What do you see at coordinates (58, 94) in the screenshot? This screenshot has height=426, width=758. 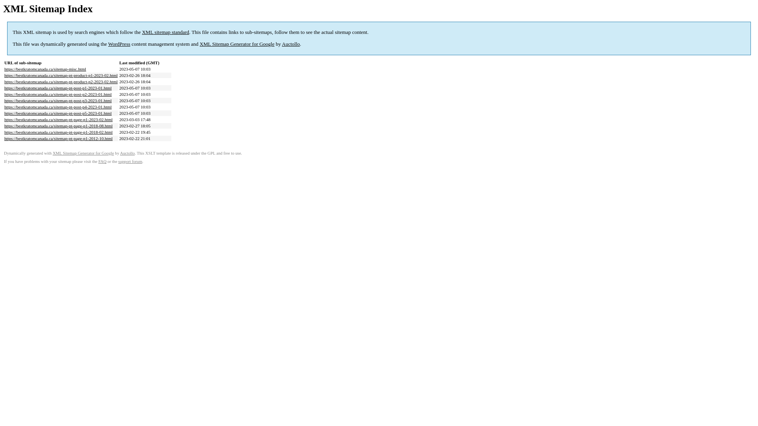 I see `https://bestkratomcanada.ca/sitemap-pt-post-p2-2023-01.html` at bounding box center [58, 94].